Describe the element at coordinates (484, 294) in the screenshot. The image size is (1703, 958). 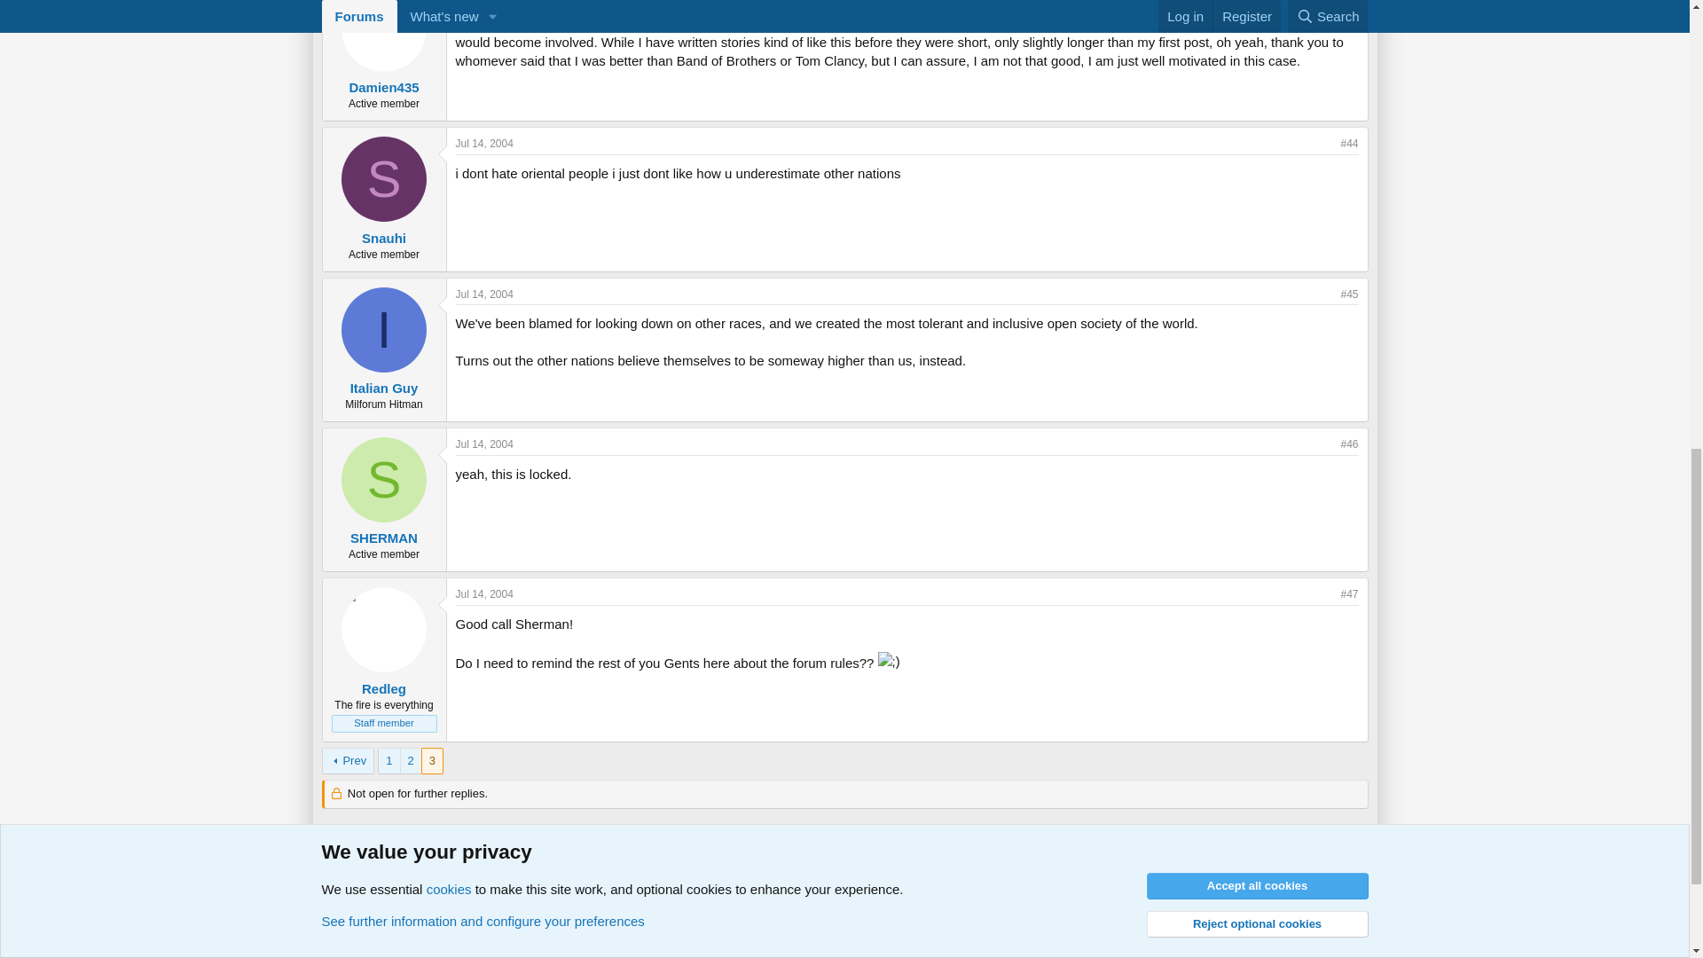
I see `Jul 14, 2004 at 10:57 AM` at that location.